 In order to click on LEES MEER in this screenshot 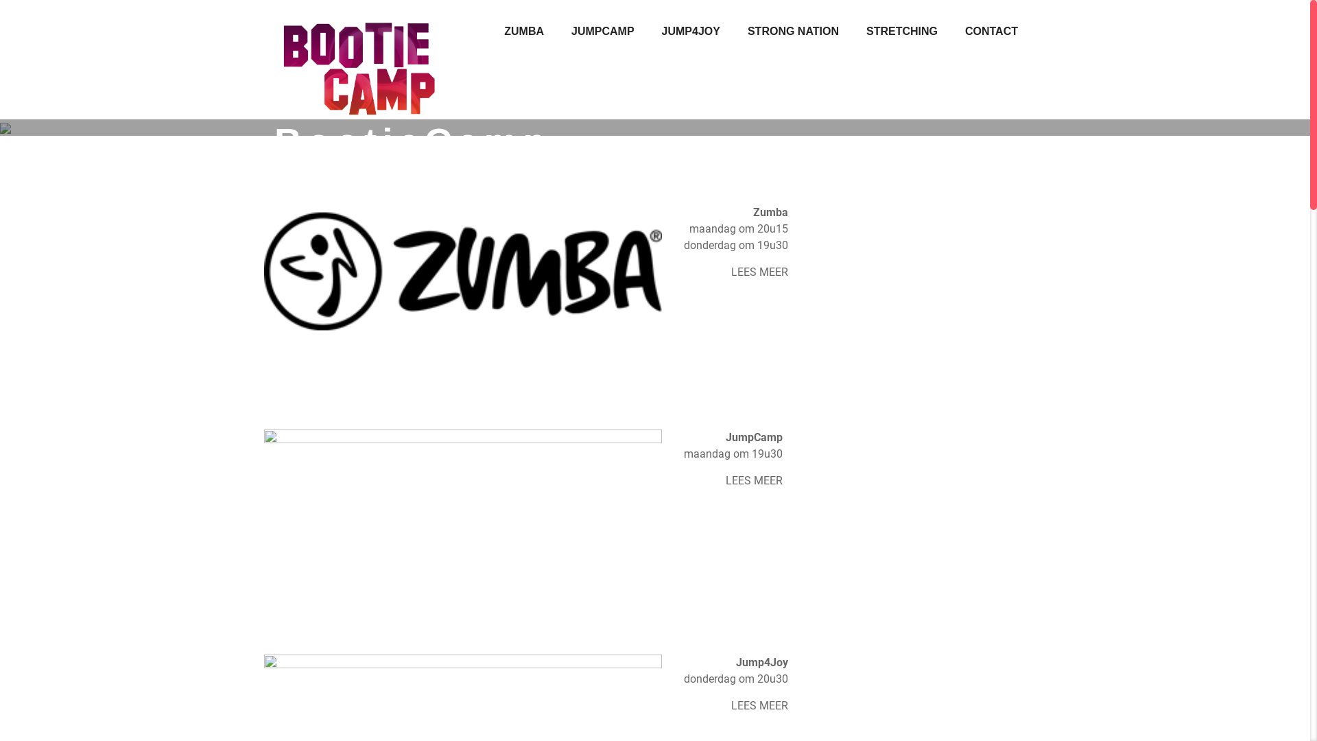, I will do `click(760, 272)`.